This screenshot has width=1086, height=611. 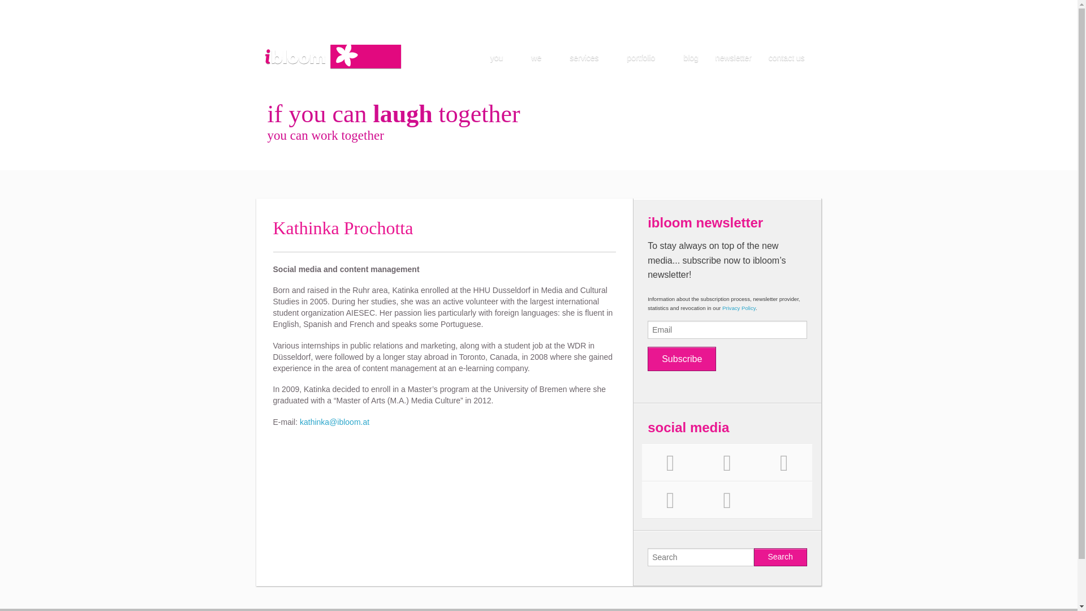 I want to click on you, so click(x=502, y=58).